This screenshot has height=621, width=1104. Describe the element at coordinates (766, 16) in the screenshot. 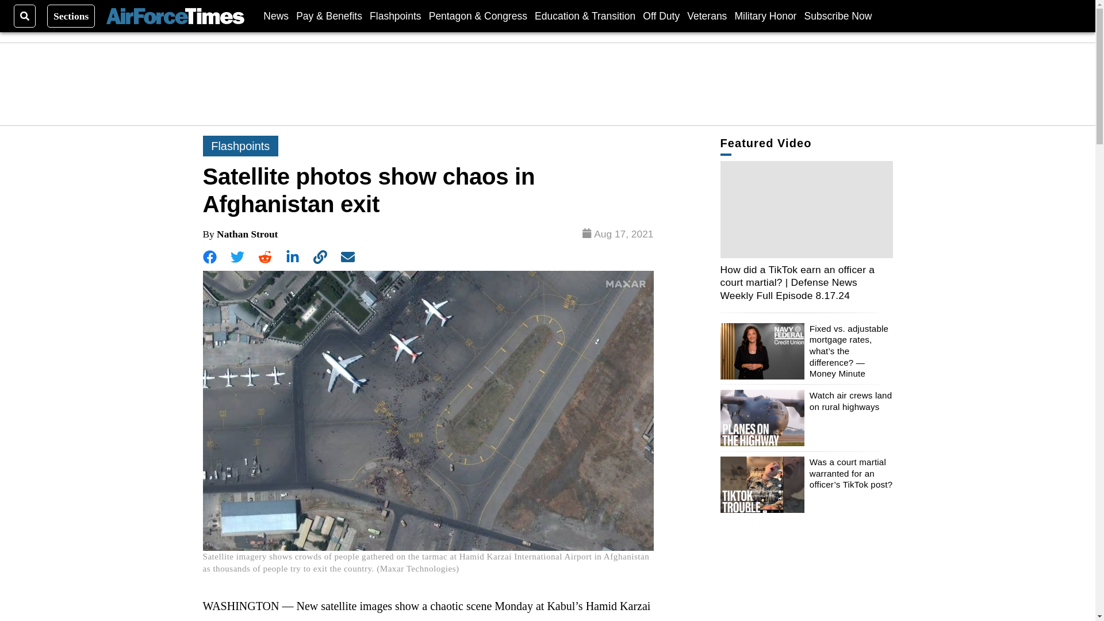

I see `Military Honor` at that location.